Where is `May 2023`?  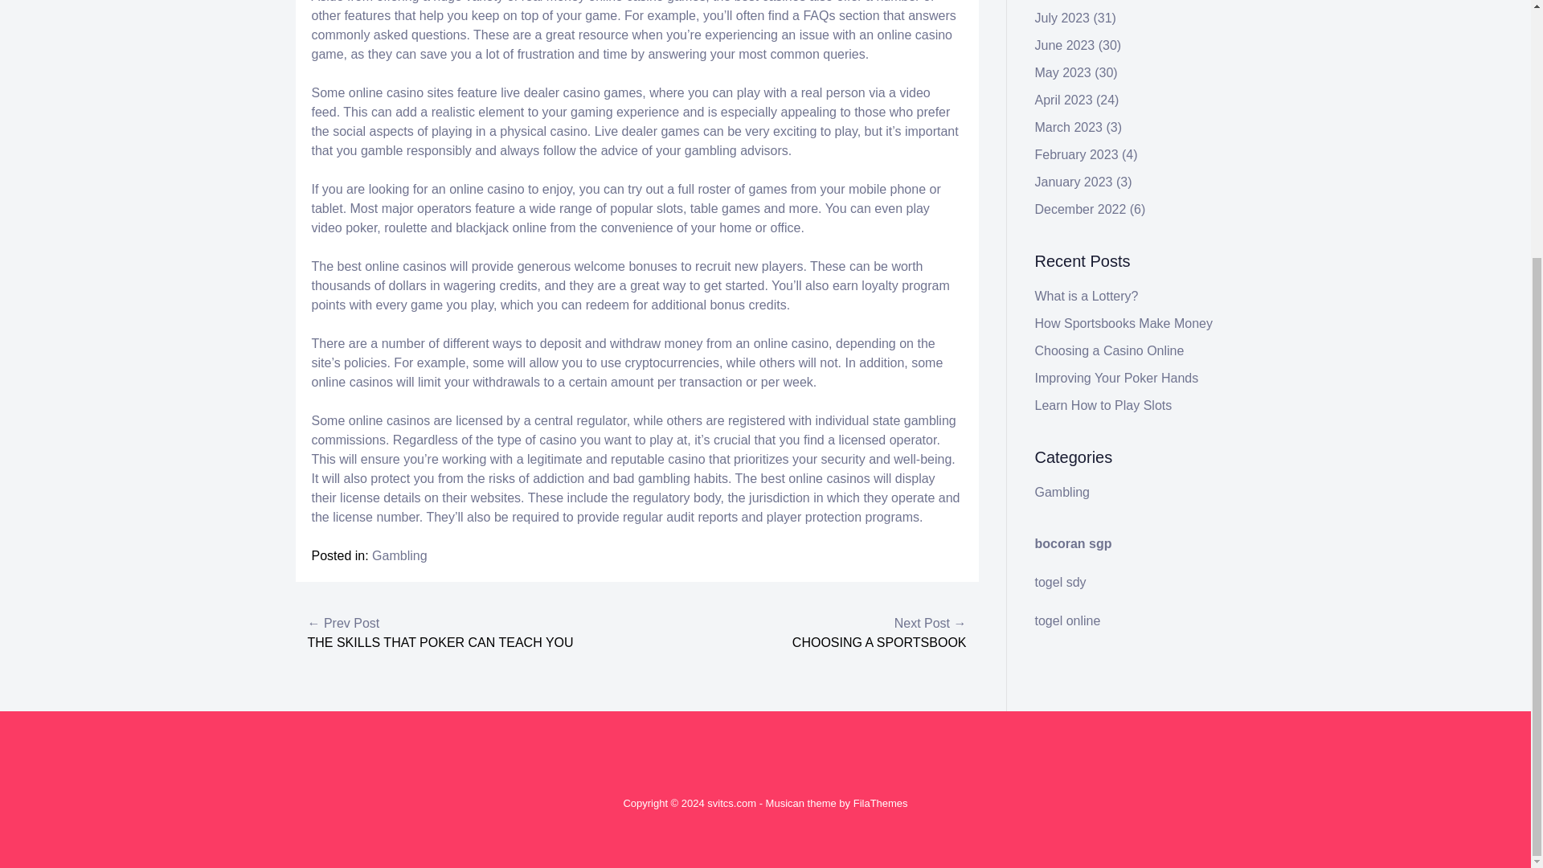
May 2023 is located at coordinates (1062, 72).